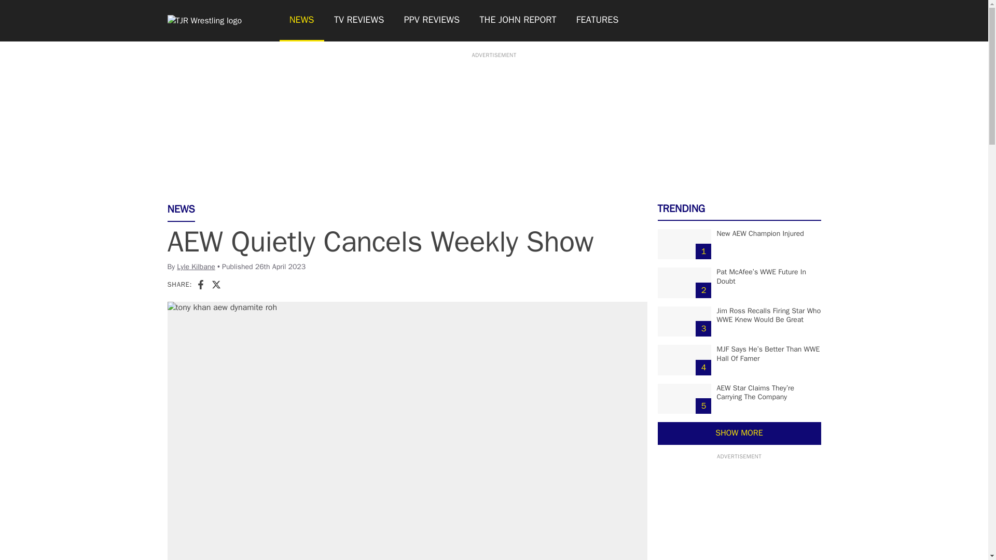 This screenshot has height=560, width=996. I want to click on FEATURES, so click(598, 21).